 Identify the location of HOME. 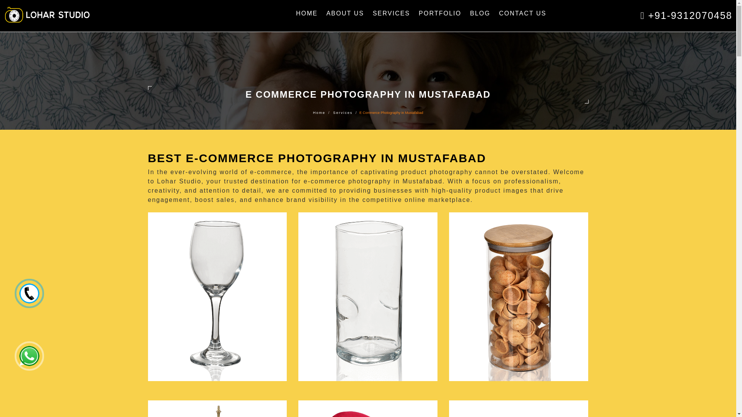
(307, 14).